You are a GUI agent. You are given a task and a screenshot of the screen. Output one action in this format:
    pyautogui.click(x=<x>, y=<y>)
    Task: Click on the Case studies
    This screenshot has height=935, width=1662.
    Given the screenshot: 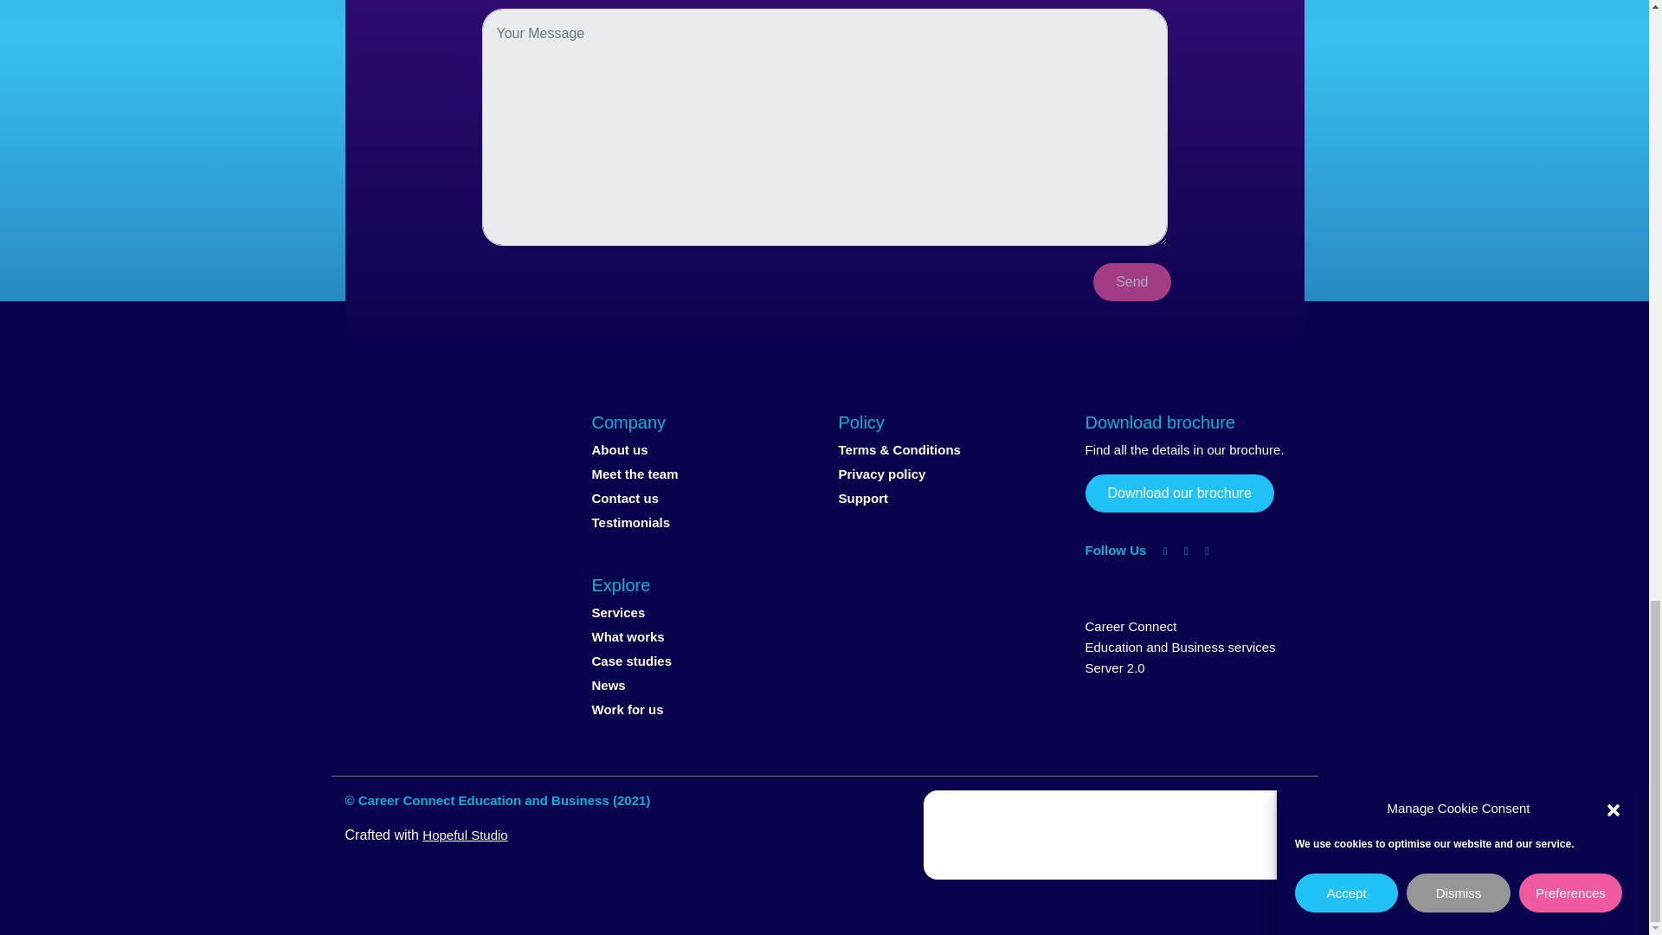 What is the action you would take?
    pyautogui.click(x=632, y=661)
    